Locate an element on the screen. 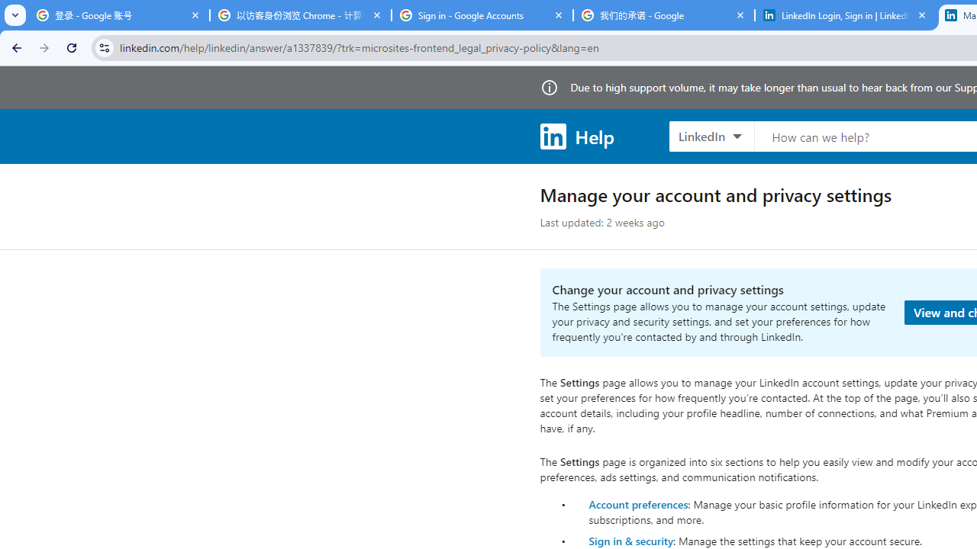  Account preferences is located at coordinates (638, 503).